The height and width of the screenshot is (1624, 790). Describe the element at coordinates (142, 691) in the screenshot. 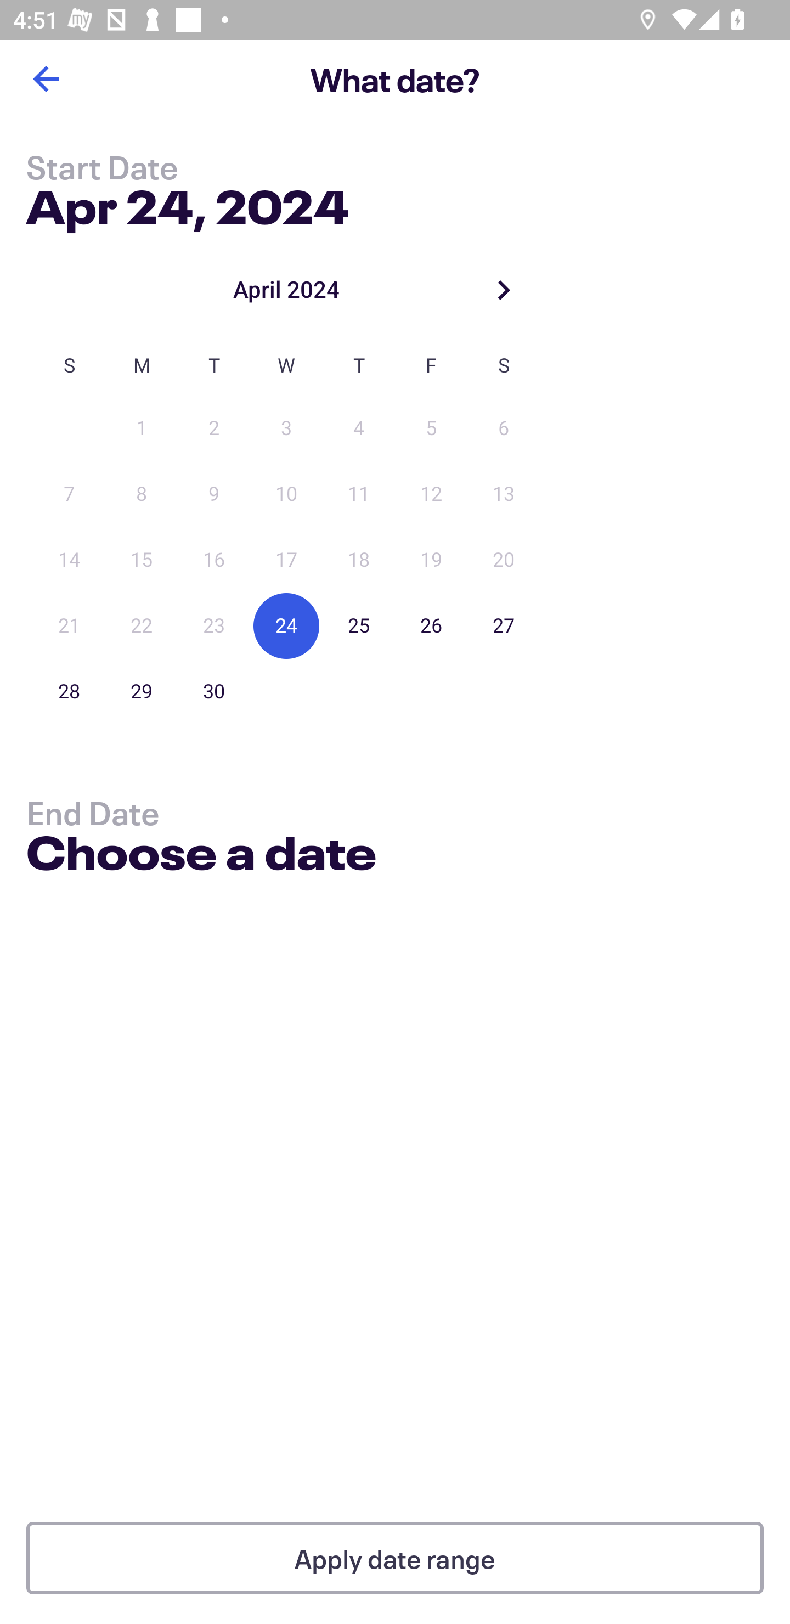

I see `29 29 April 2024` at that location.